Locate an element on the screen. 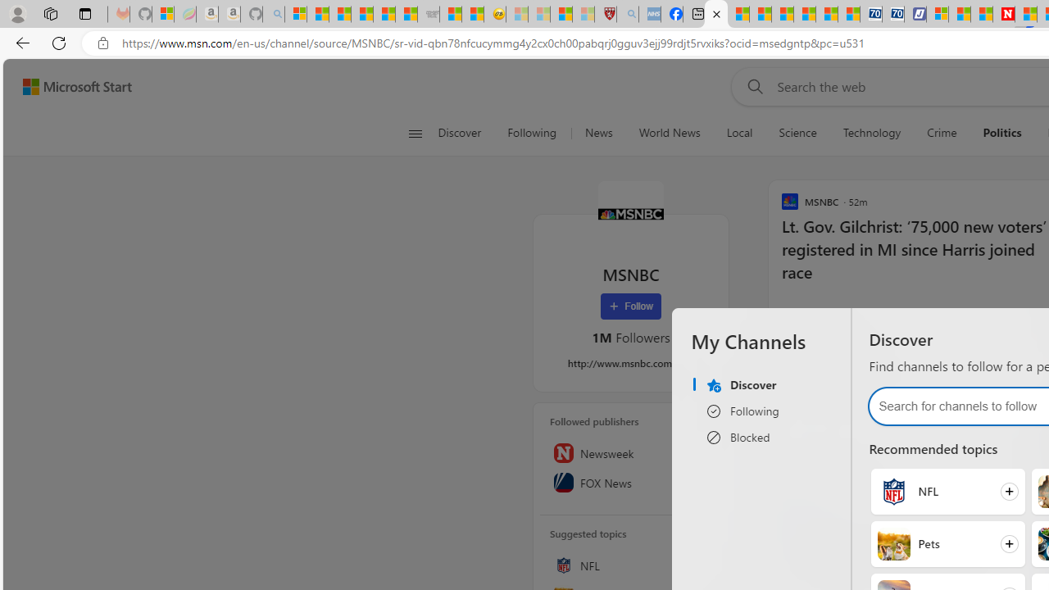 Image resolution: width=1049 pixels, height=590 pixels. Technology is located at coordinates (872, 133).